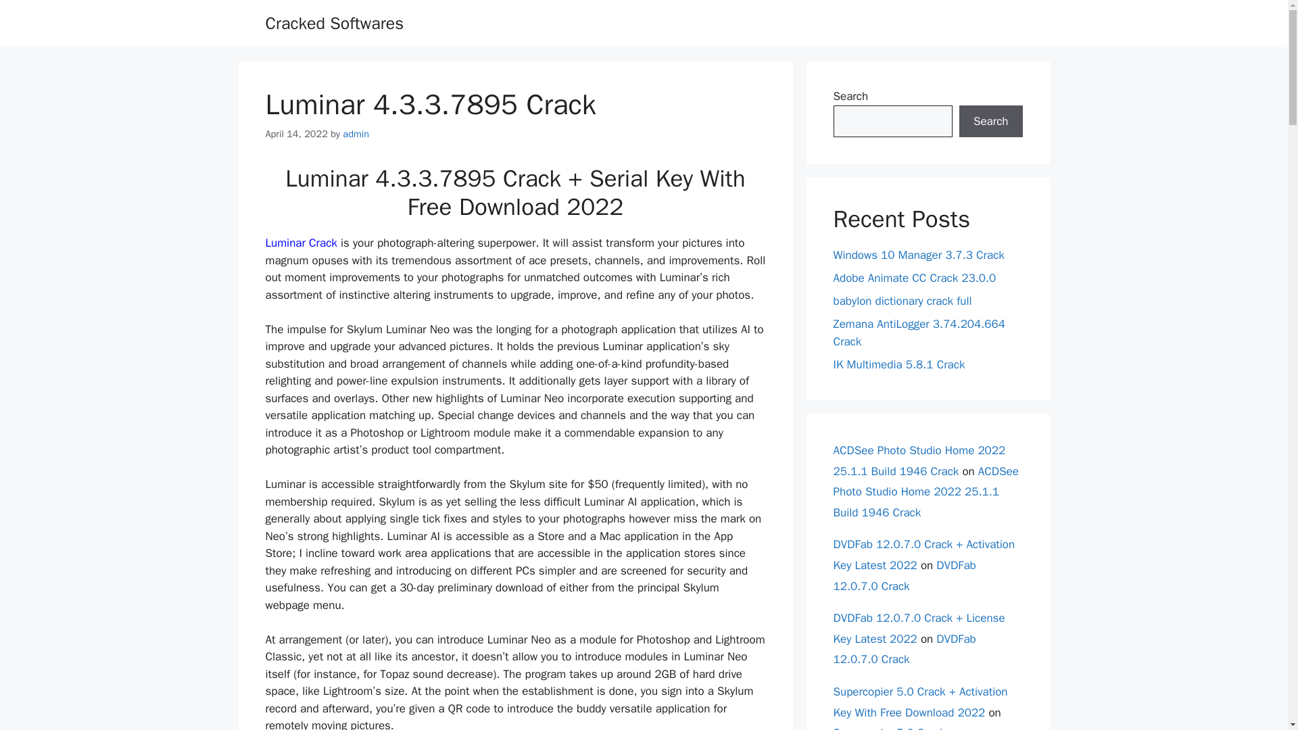 This screenshot has width=1298, height=730. Describe the element at coordinates (919, 333) in the screenshot. I see `Zemana AntiLogger 3.74.204.664 Crack` at that location.